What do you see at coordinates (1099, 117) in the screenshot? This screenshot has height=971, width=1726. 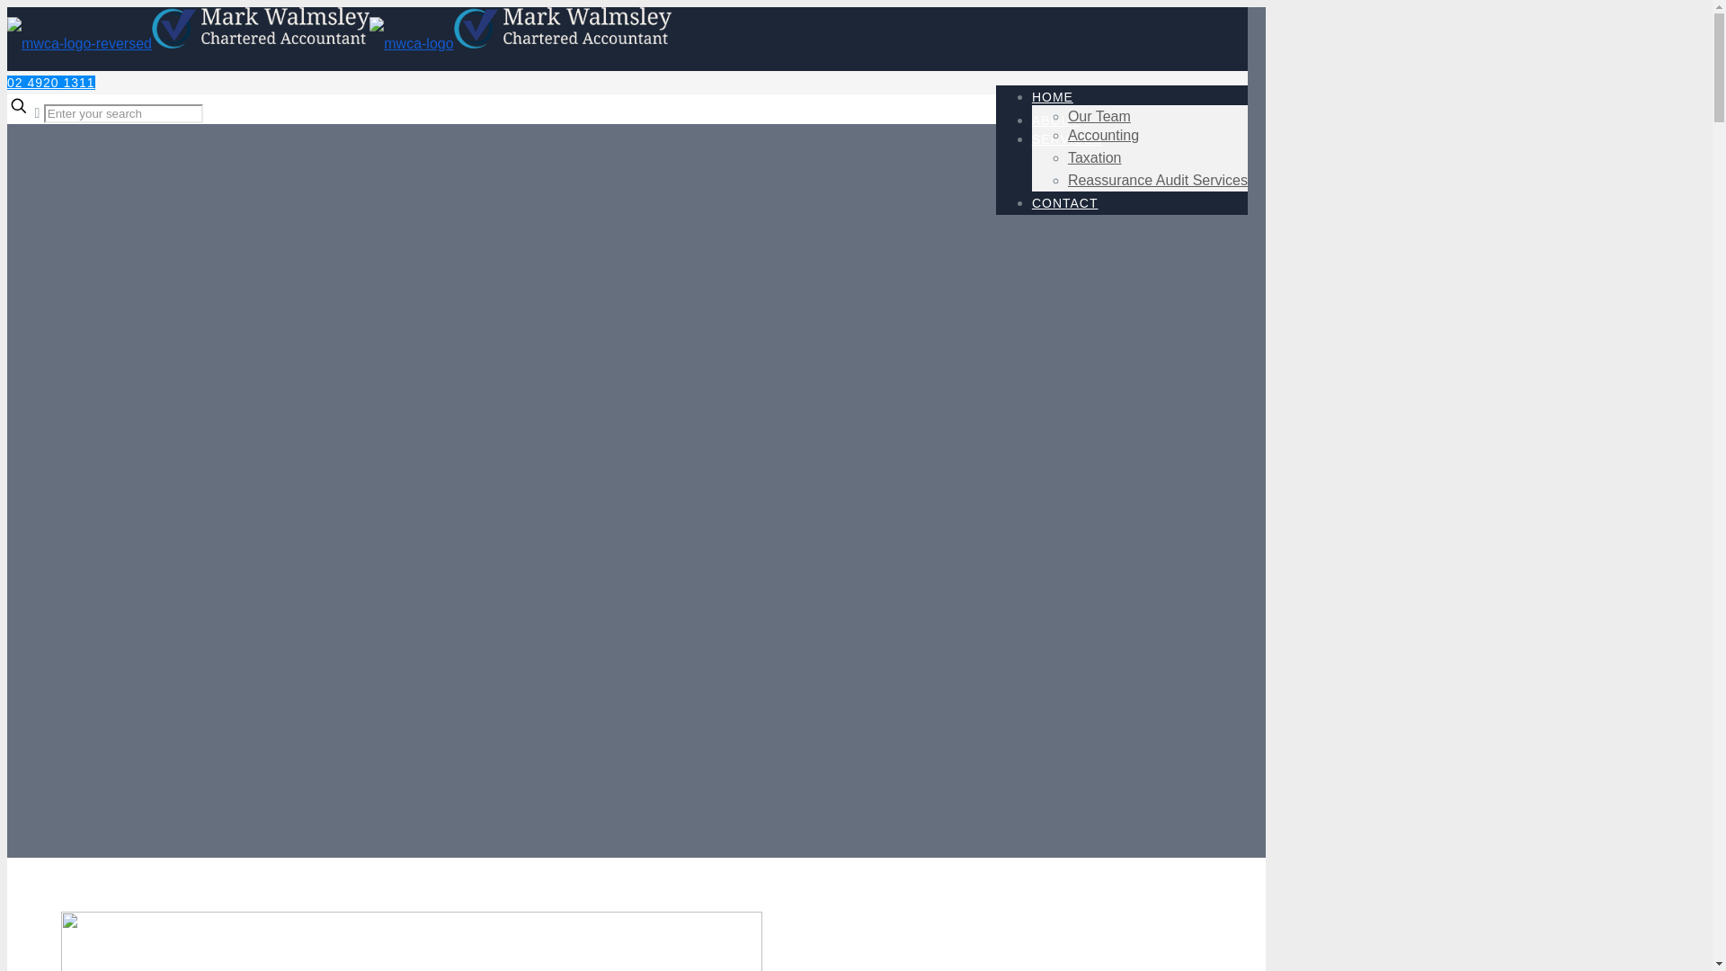 I see `Our Team` at bounding box center [1099, 117].